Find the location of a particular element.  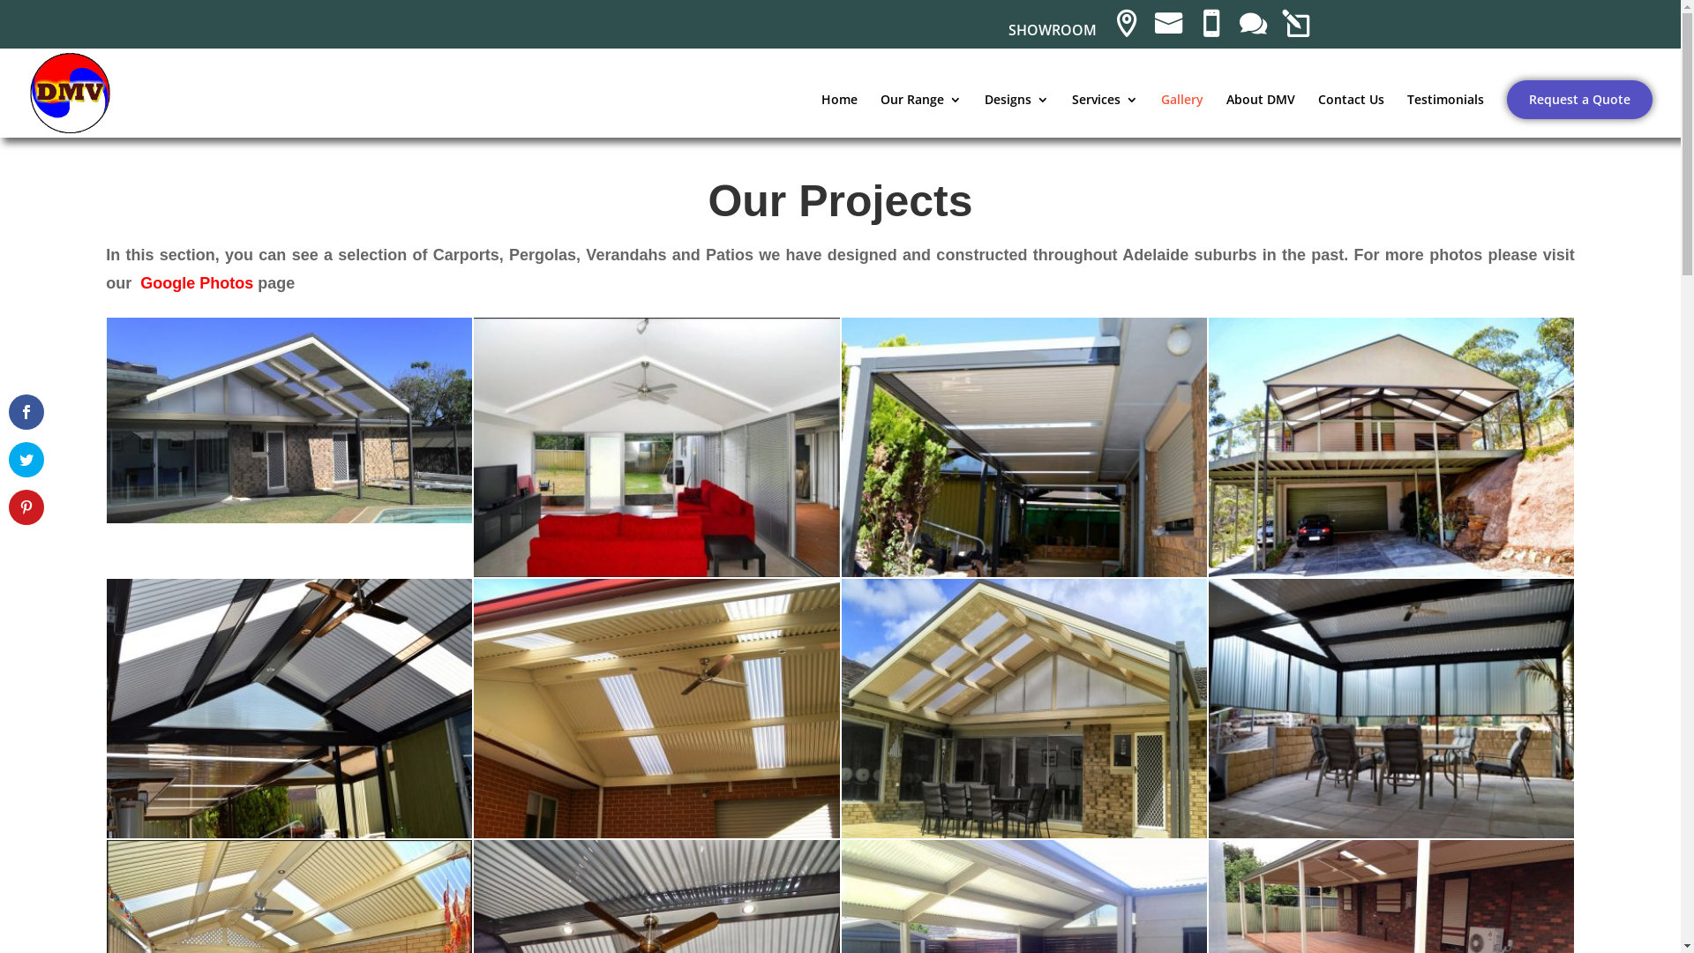

enclosed pergola verandah patio is located at coordinates (656, 572).